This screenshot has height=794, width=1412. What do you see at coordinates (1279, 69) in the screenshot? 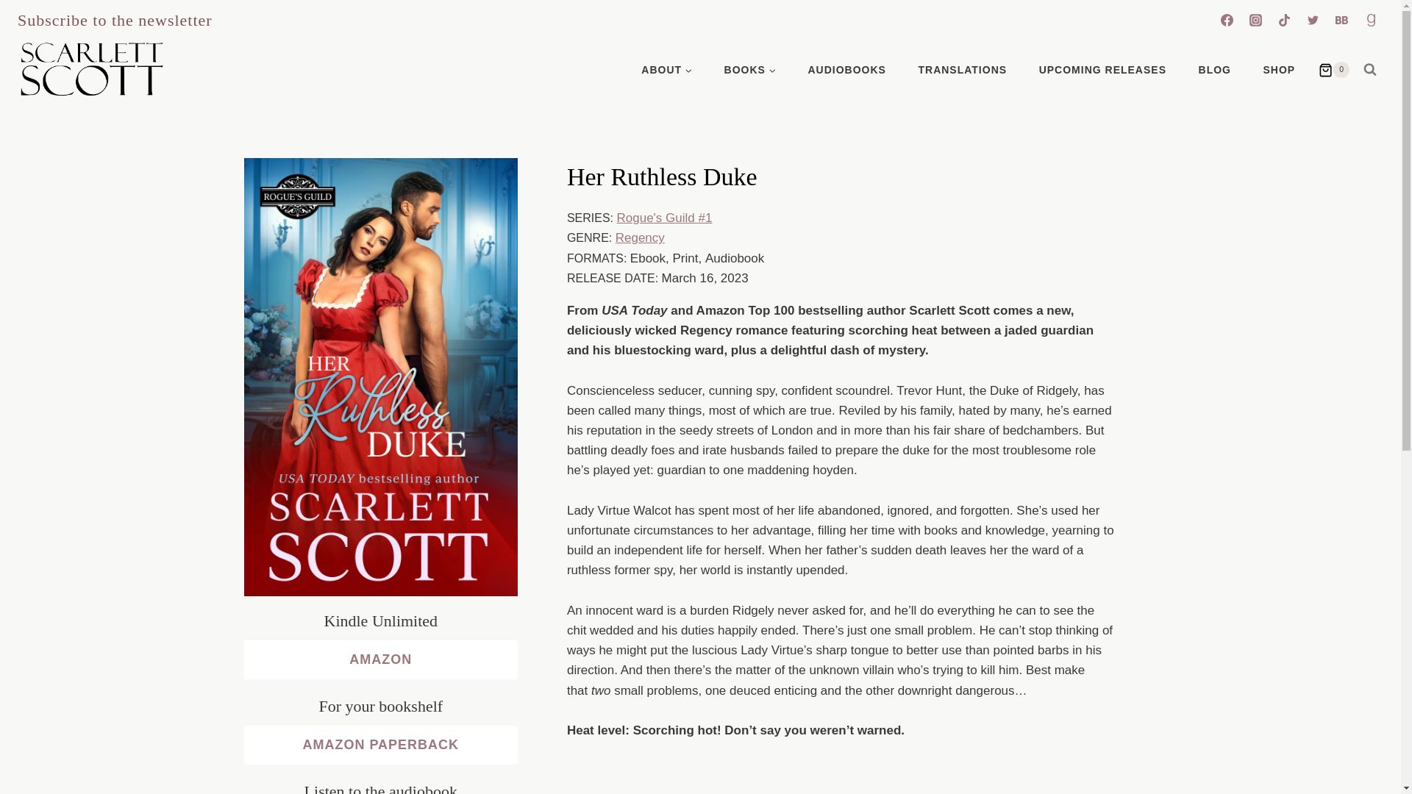
I see `SHOP` at bounding box center [1279, 69].